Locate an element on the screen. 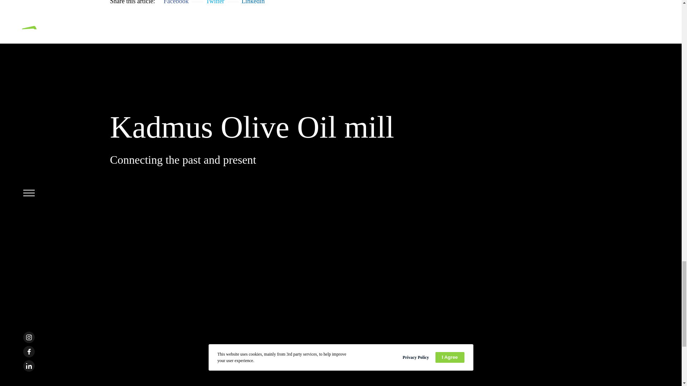 The height and width of the screenshot is (386, 687). Facebook is located at coordinates (176, 2).